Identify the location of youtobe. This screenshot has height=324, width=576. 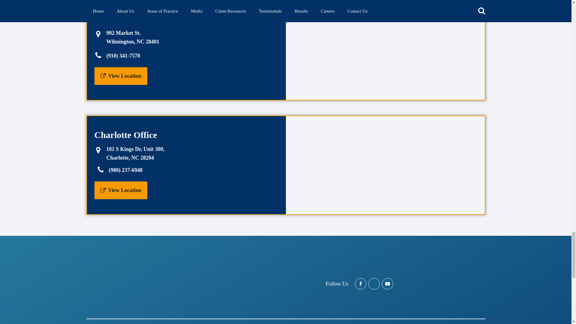
(388, 284).